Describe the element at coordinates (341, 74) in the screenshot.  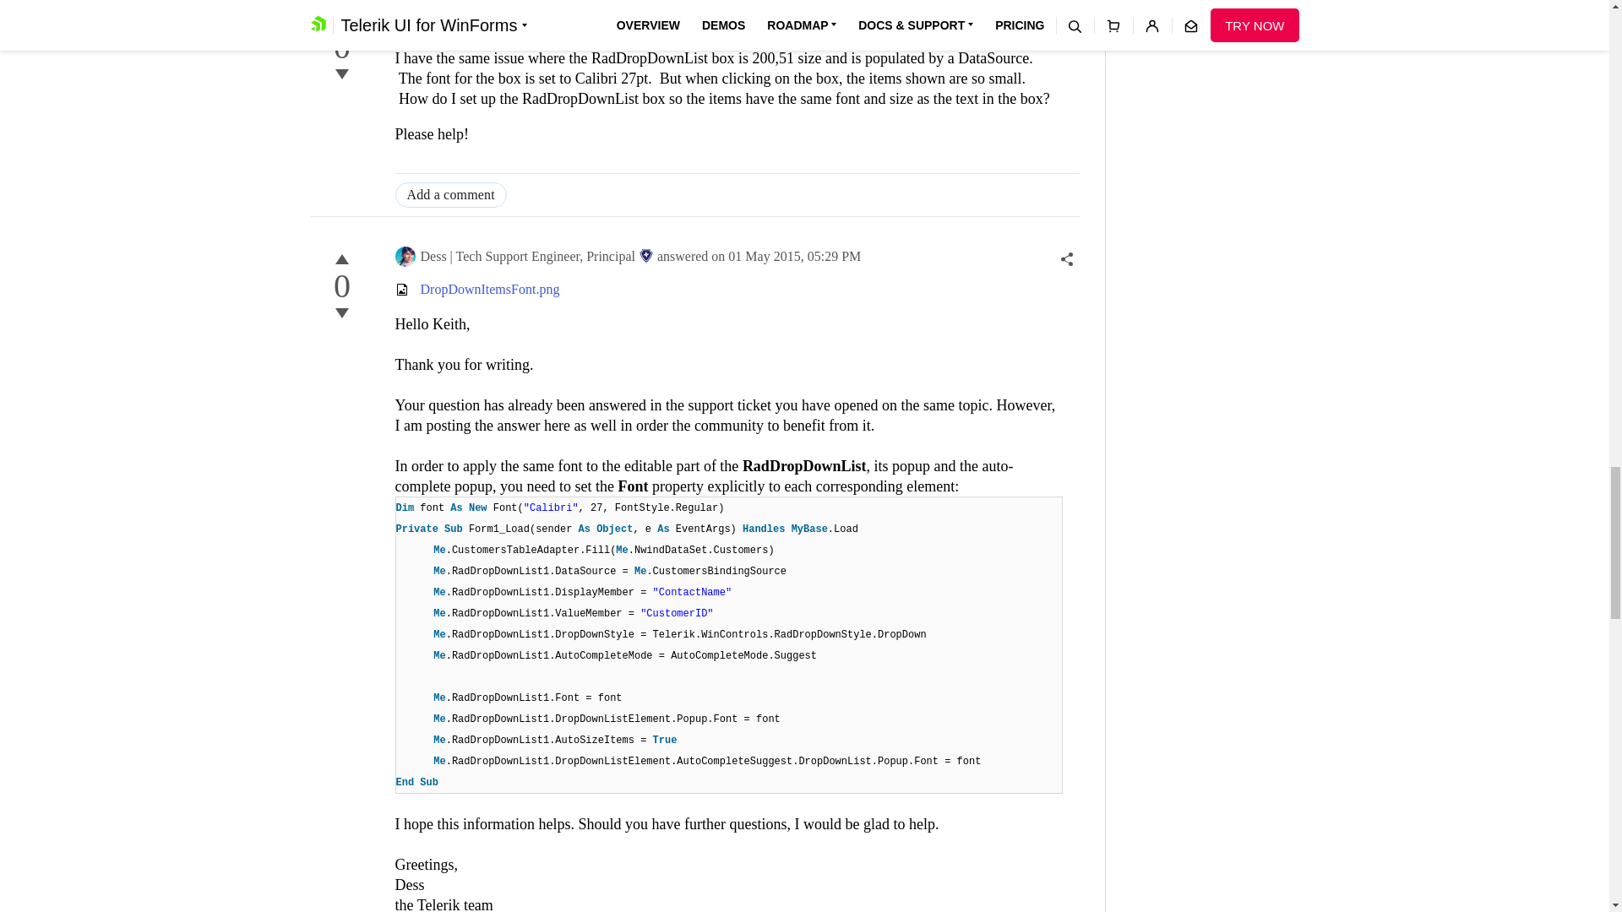
I see `This answer is not helpful.` at that location.